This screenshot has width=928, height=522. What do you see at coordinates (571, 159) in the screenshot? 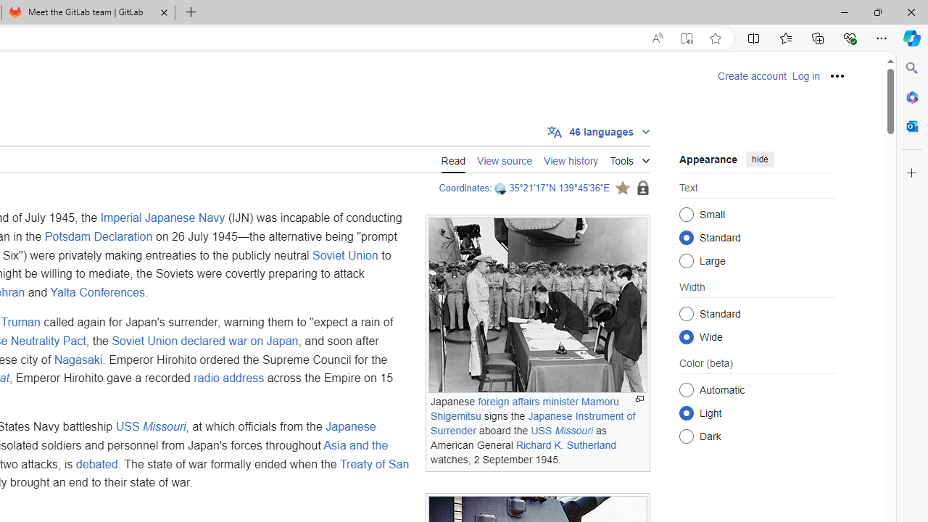
I see `View history` at bounding box center [571, 159].